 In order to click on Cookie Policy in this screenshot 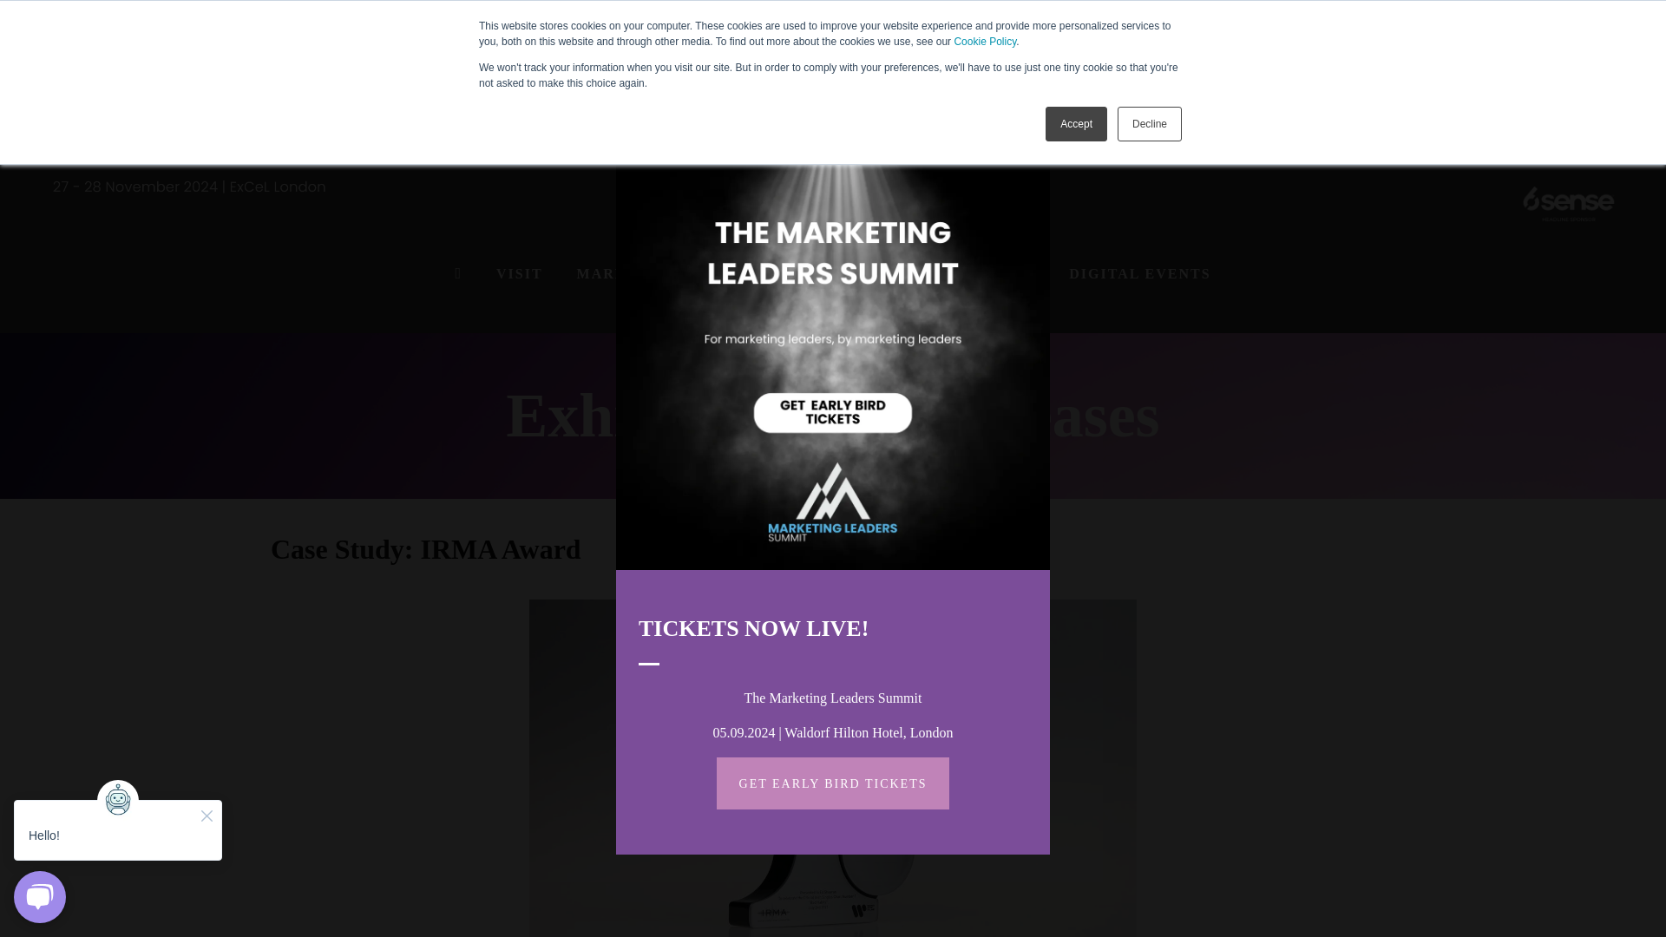, I will do `click(984, 42)`.